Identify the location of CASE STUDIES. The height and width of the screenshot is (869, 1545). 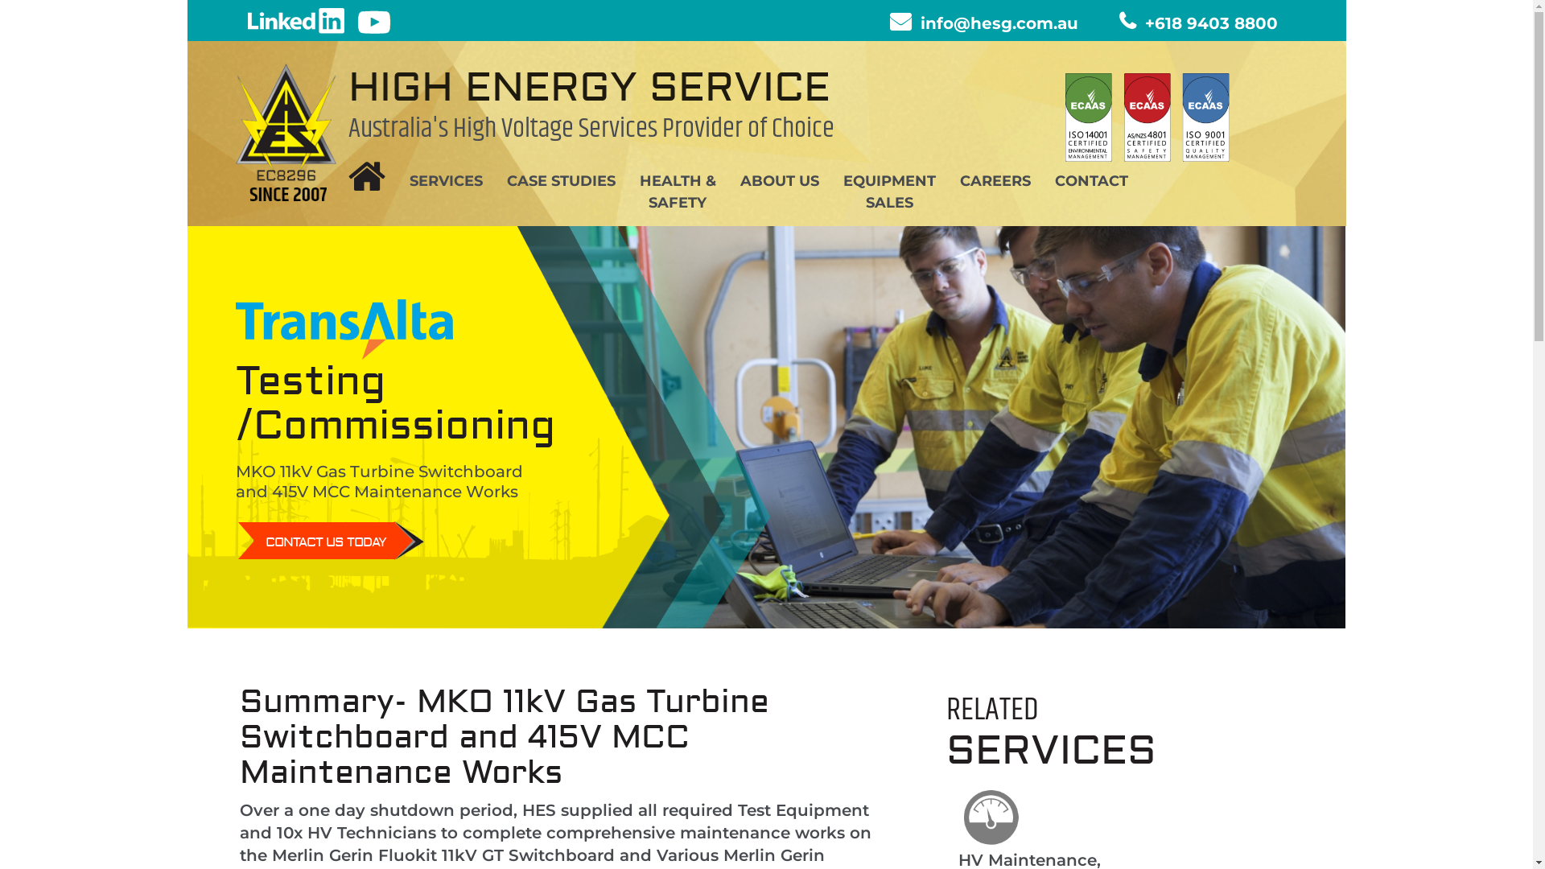
(562, 182).